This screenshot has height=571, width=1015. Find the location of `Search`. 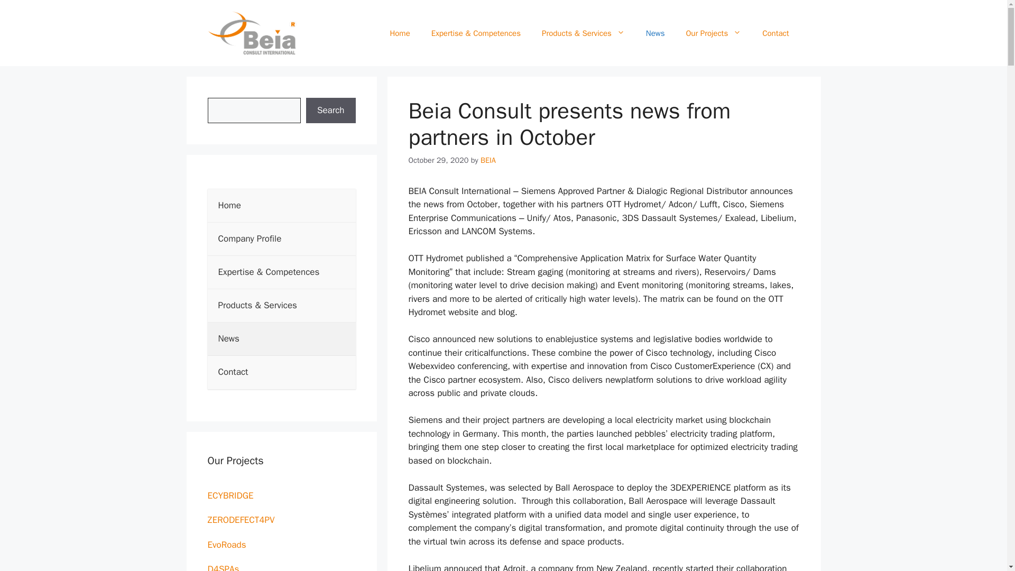

Search is located at coordinates (331, 110).